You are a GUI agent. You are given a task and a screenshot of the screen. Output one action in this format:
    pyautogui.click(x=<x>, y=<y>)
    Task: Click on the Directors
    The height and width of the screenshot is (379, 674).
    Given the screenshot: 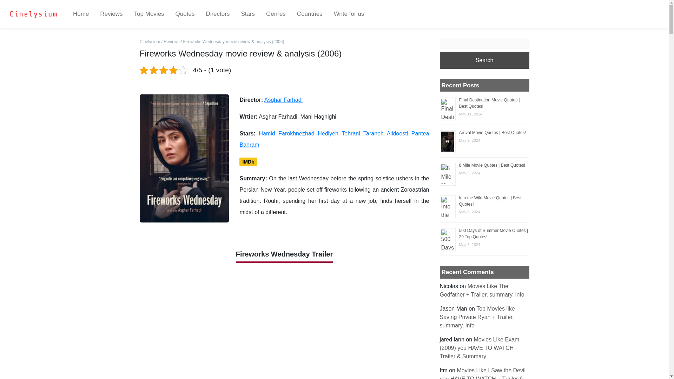 What is the action you would take?
    pyautogui.click(x=218, y=14)
    